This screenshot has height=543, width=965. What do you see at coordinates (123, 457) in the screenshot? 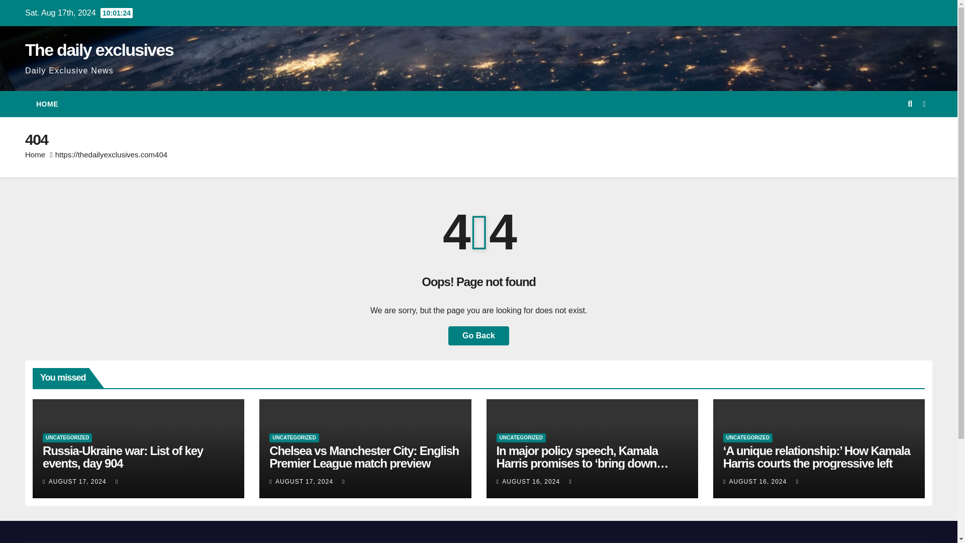
I see `Russia-Ukraine war: List of key events, day 904` at bounding box center [123, 457].